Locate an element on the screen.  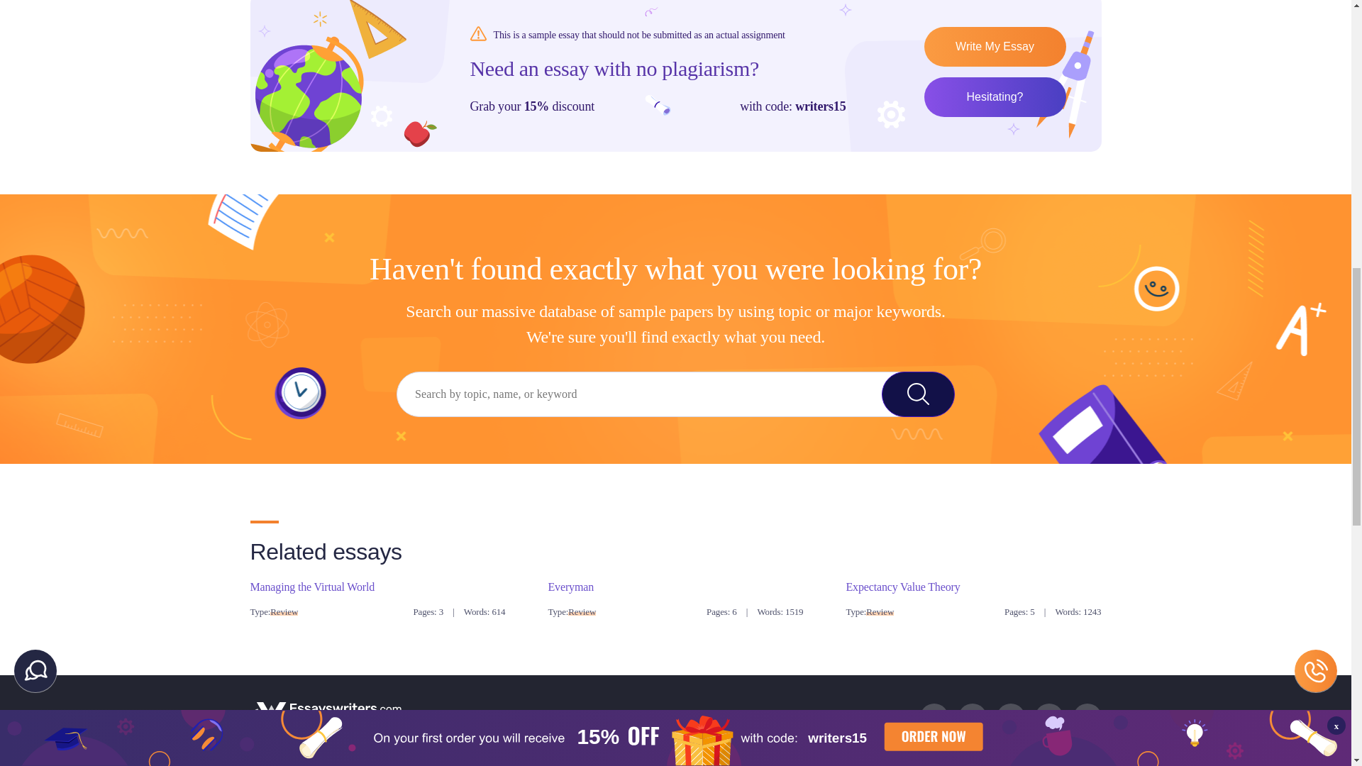
Read more is located at coordinates (902, 586).